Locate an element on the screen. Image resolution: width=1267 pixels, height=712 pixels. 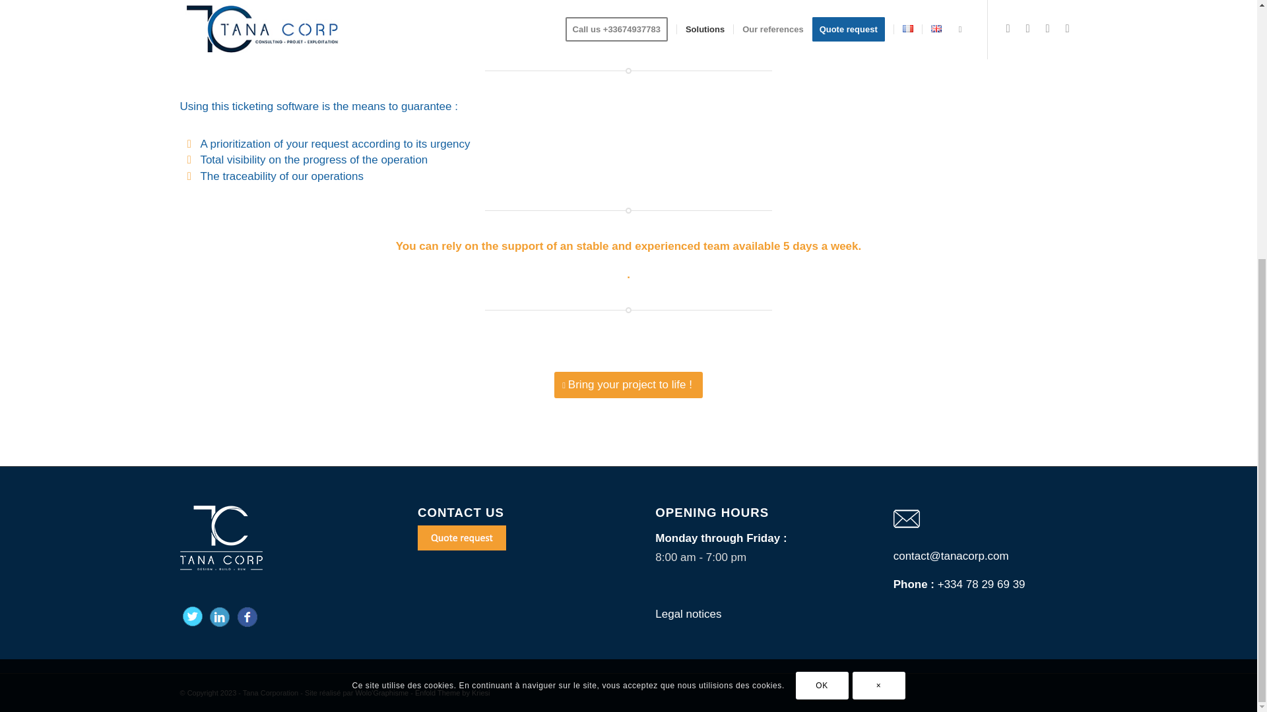
CONTACT US is located at coordinates (462, 538).